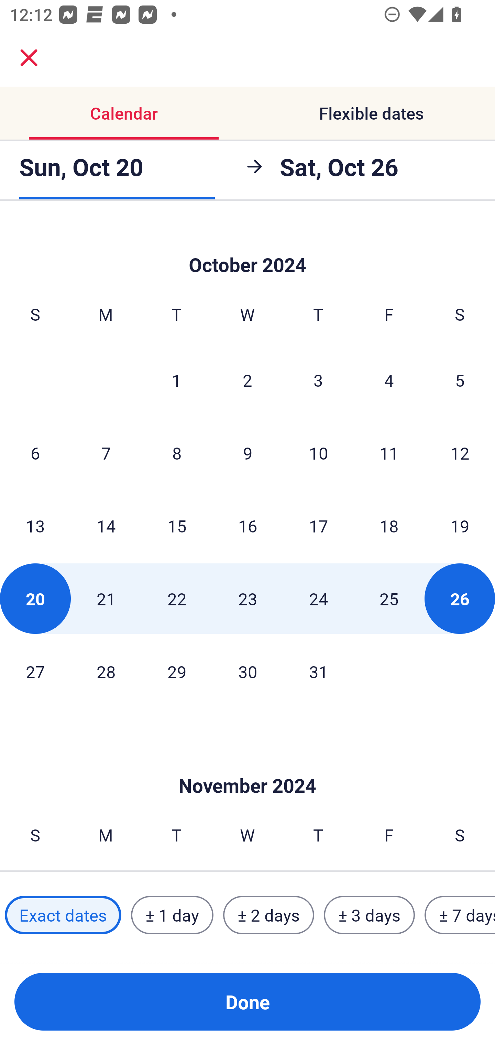  Describe the element at coordinates (247, 765) in the screenshot. I see `Skip to Done` at that location.